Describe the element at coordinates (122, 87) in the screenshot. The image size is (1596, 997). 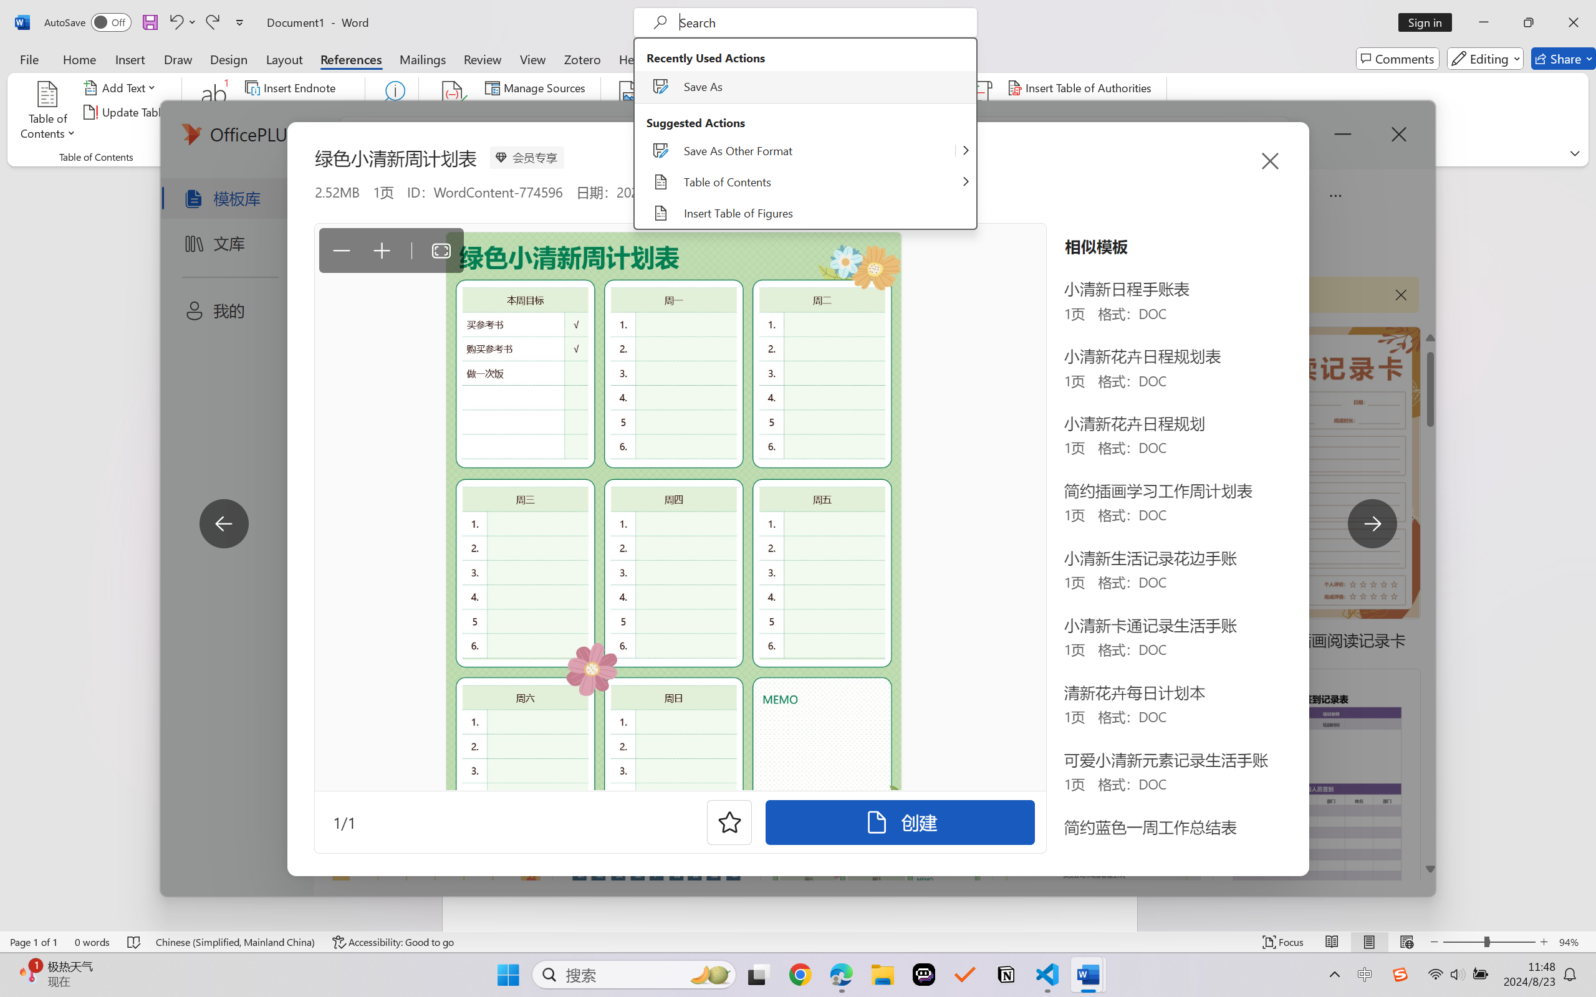
I see `Add Text` at that location.